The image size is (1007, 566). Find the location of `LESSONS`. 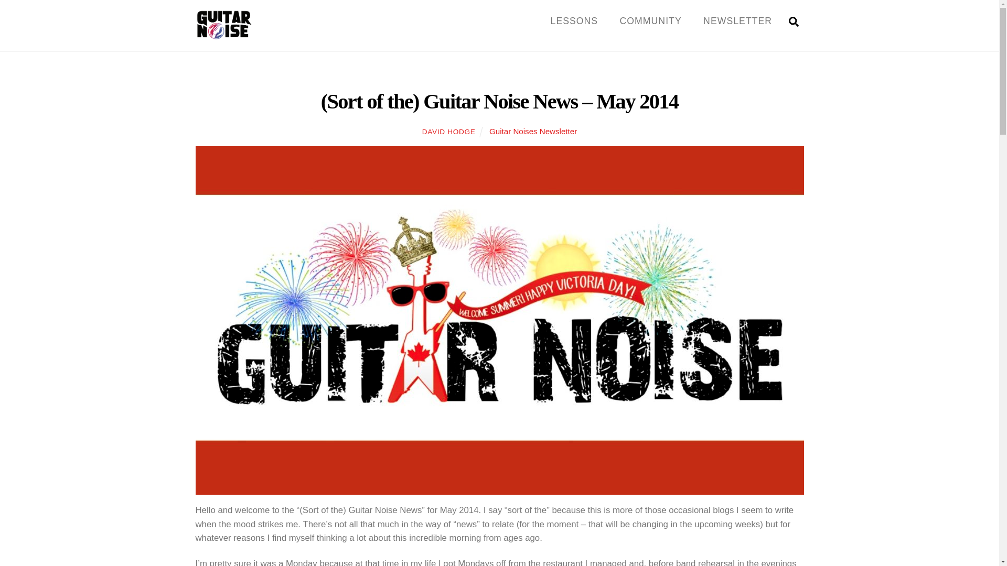

LESSONS is located at coordinates (574, 21).